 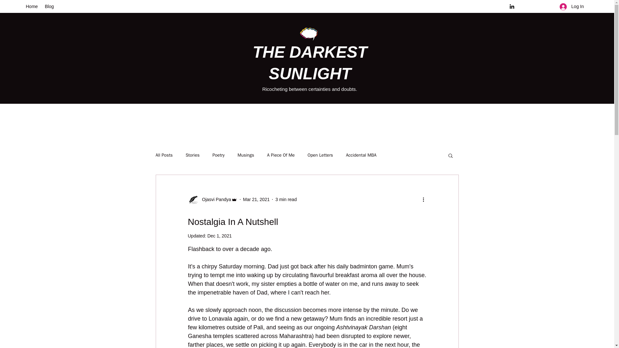 What do you see at coordinates (246, 155) in the screenshot?
I see `Musings` at bounding box center [246, 155].